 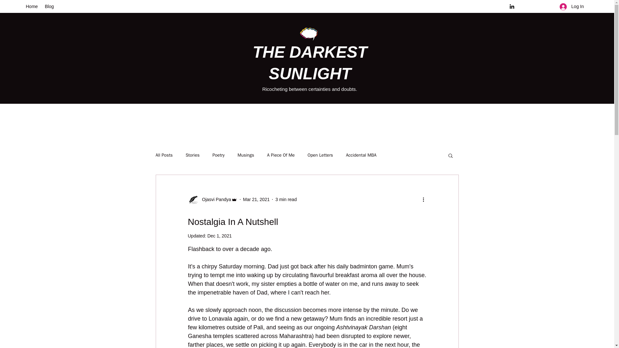 What do you see at coordinates (246, 155) in the screenshot?
I see `Musings` at bounding box center [246, 155].